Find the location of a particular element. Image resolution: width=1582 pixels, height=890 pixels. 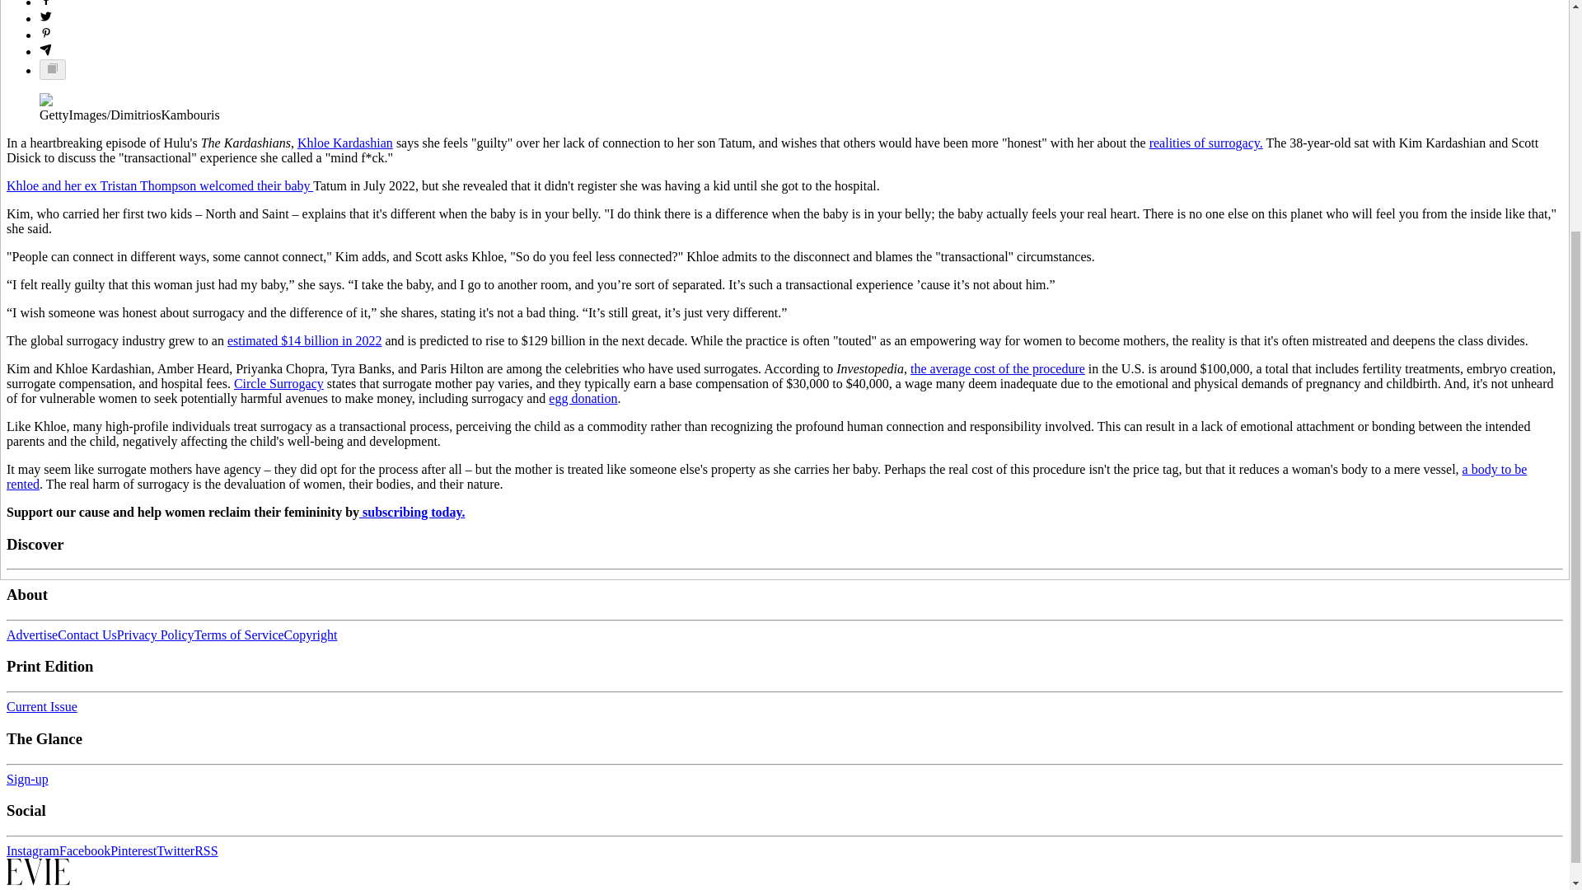

Pinterest is located at coordinates (133, 850).